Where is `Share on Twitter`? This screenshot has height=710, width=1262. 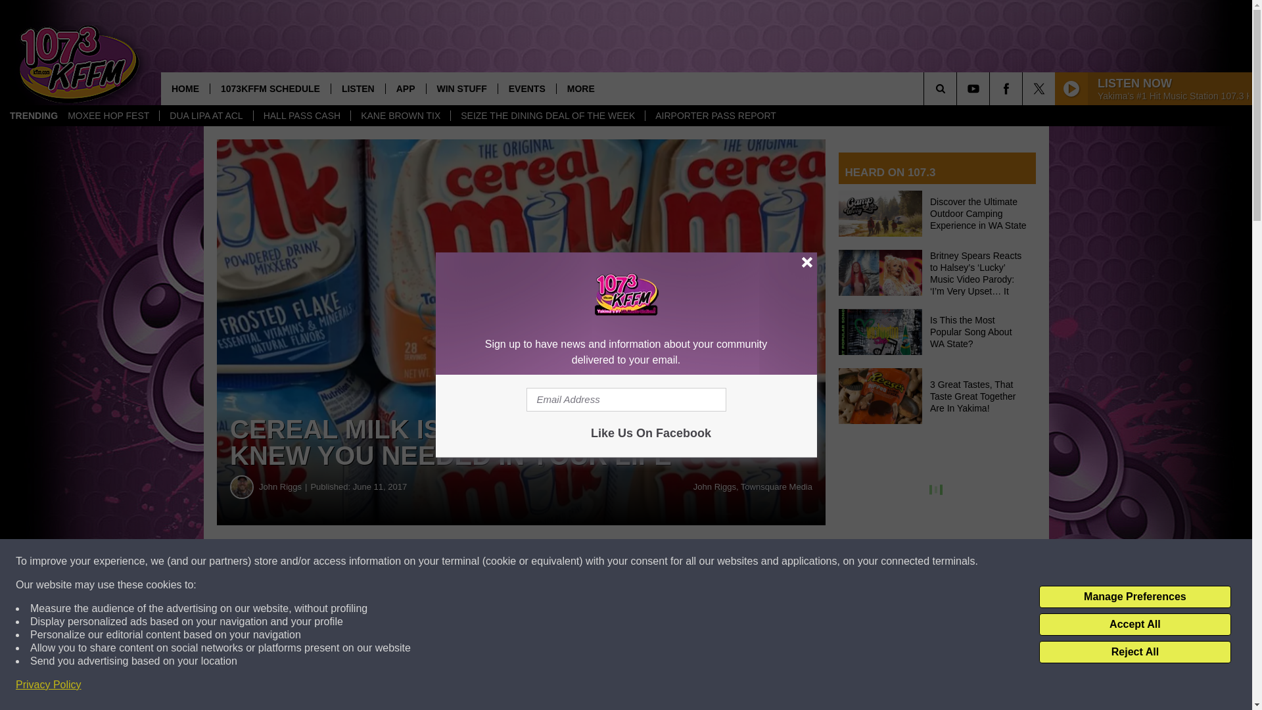
Share on Twitter is located at coordinates (643, 561).